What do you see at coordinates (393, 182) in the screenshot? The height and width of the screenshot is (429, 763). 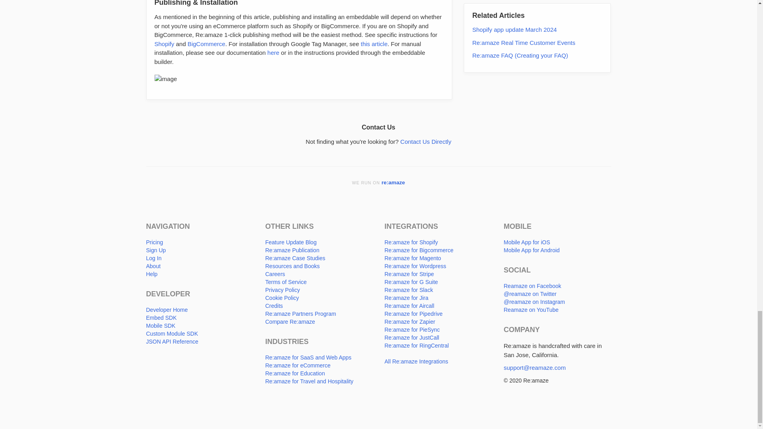 I see `re:amaze` at bounding box center [393, 182].